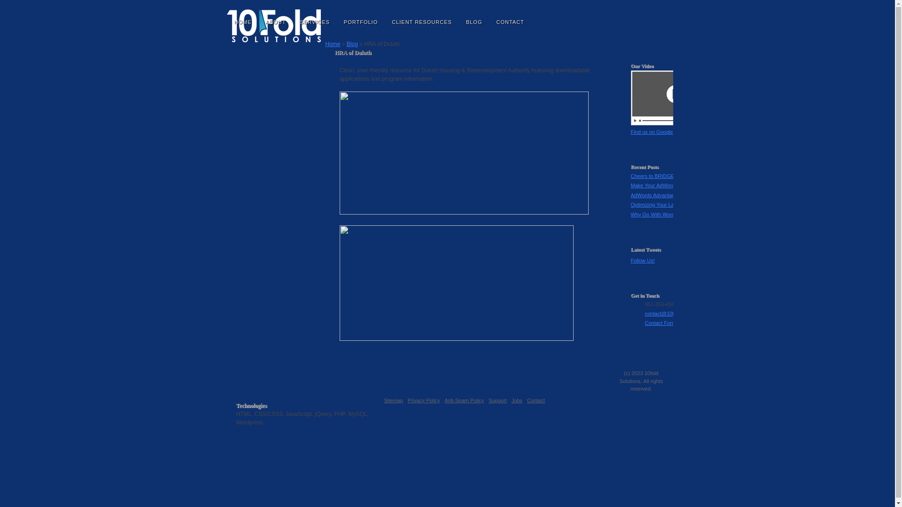  What do you see at coordinates (653, 132) in the screenshot?
I see `Find us on Google+` at bounding box center [653, 132].